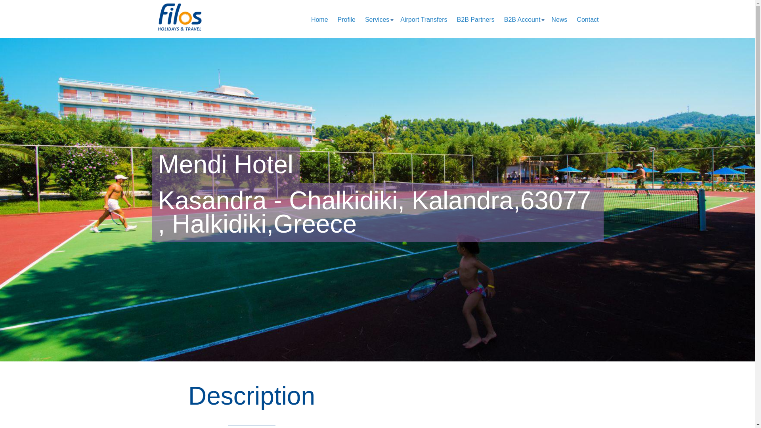 The width and height of the screenshot is (761, 428). What do you see at coordinates (587, 20) in the screenshot?
I see `Contact` at bounding box center [587, 20].